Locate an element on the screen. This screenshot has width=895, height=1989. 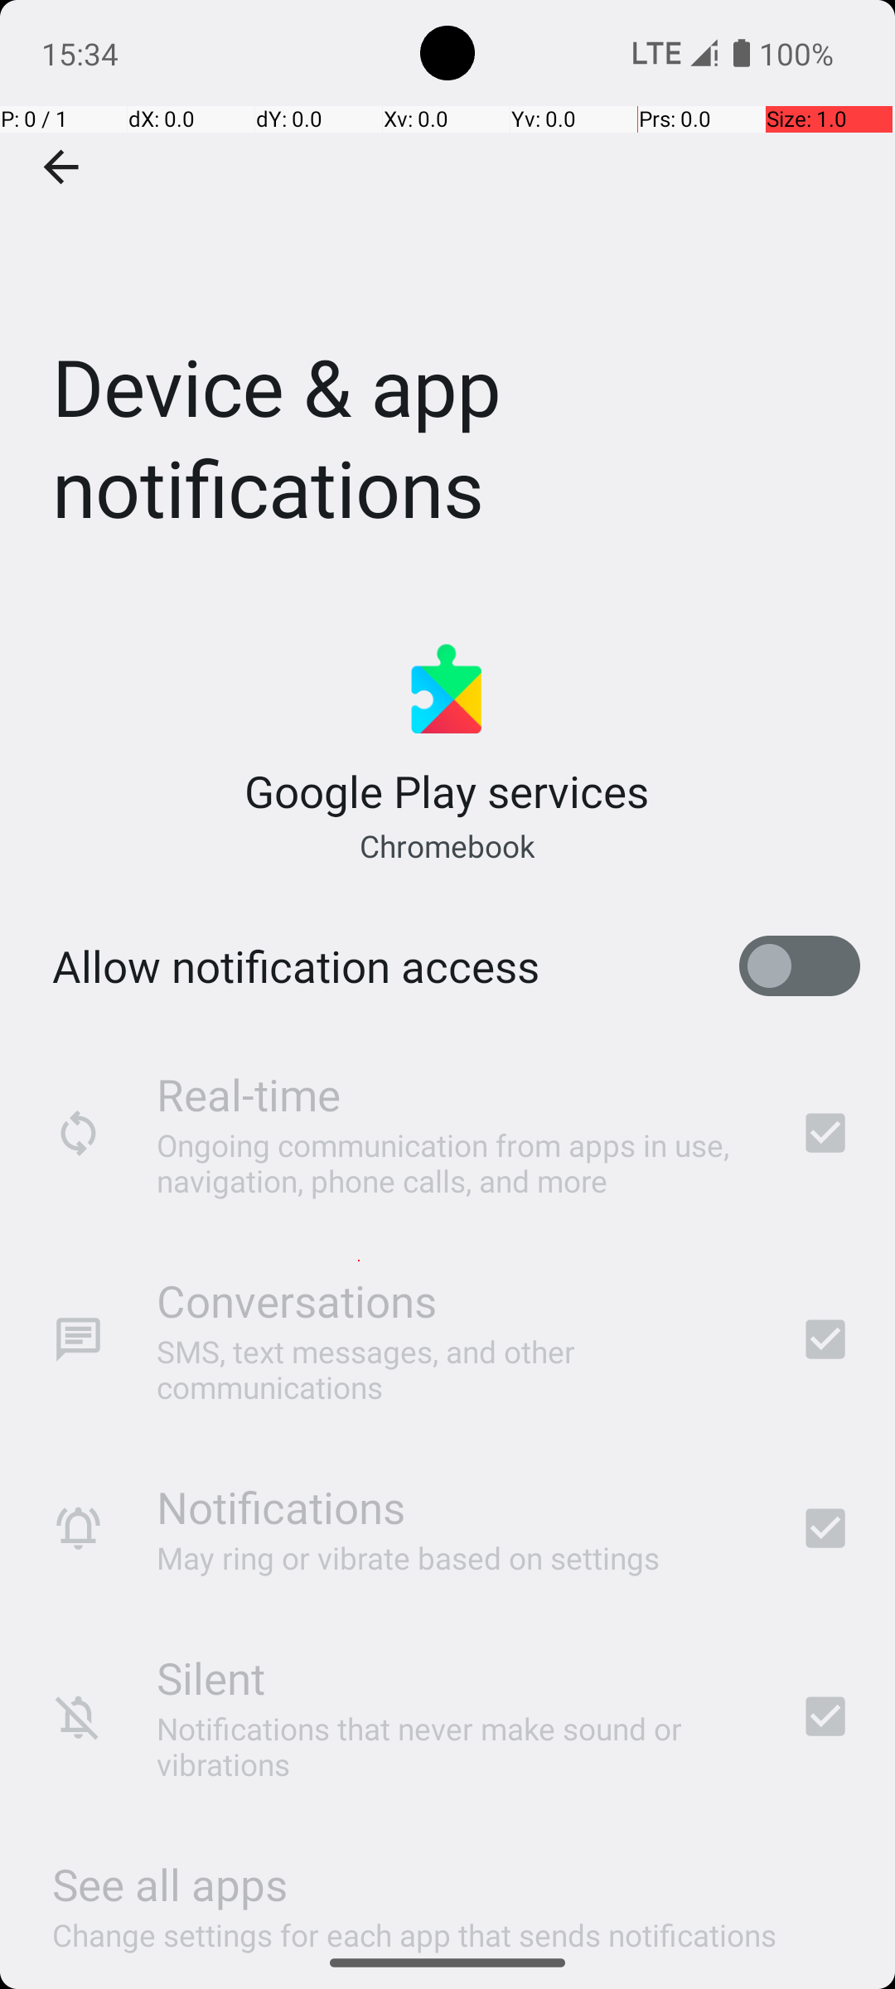
SMS, text messages, and other communications is located at coordinates (456, 1369).